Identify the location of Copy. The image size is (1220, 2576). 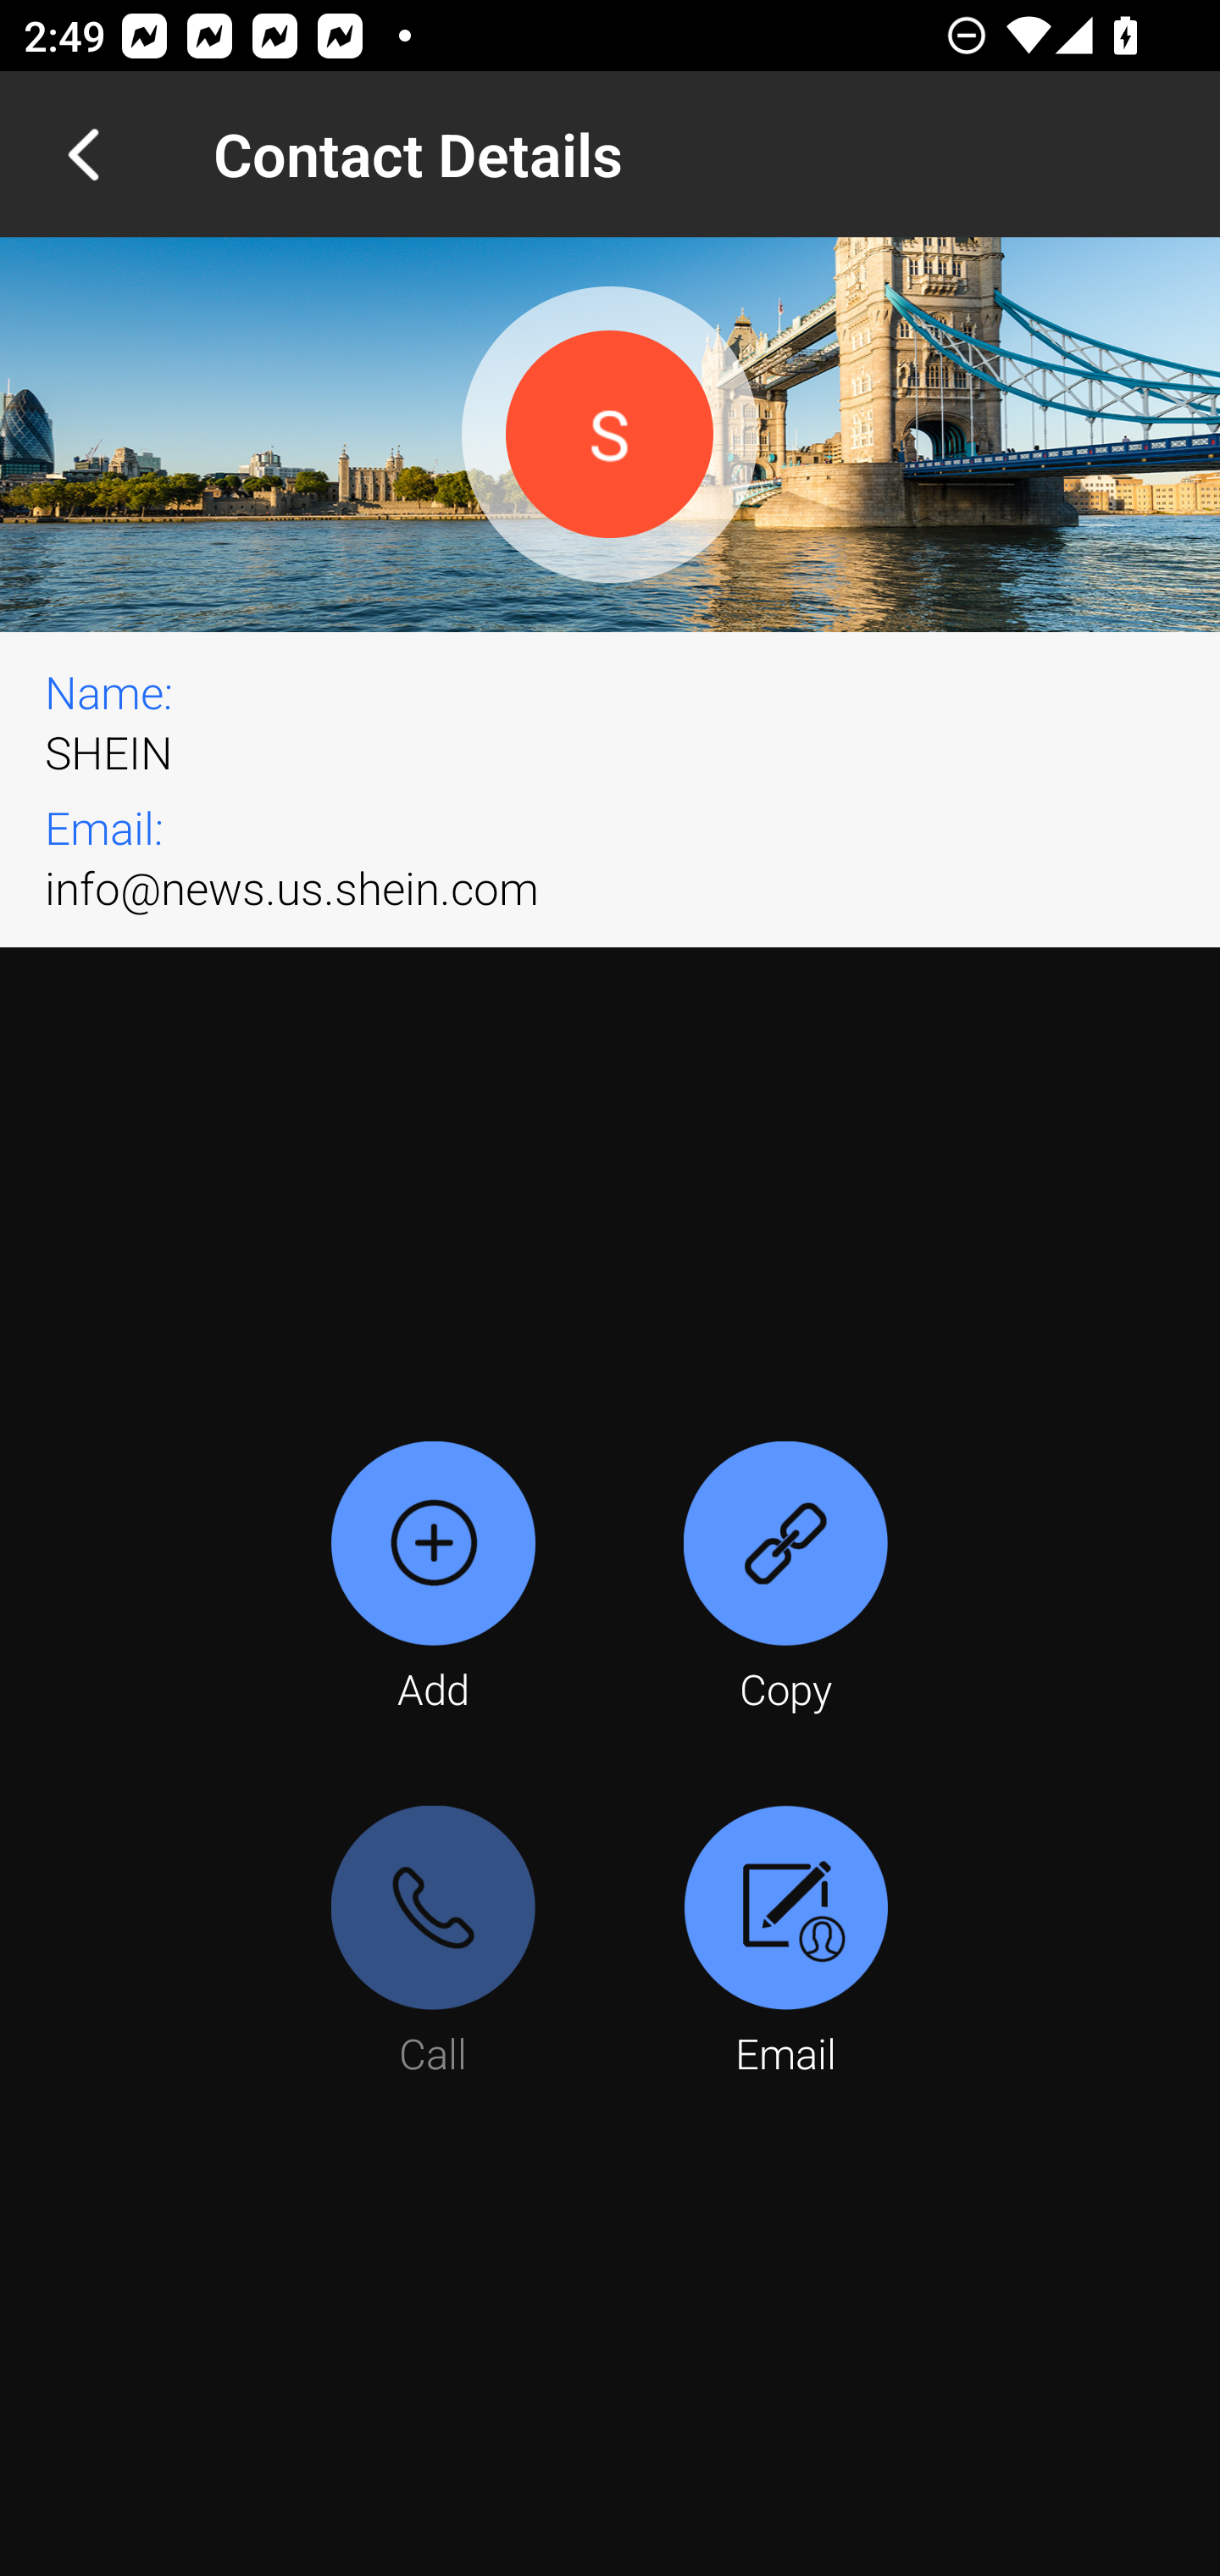
(785, 1579).